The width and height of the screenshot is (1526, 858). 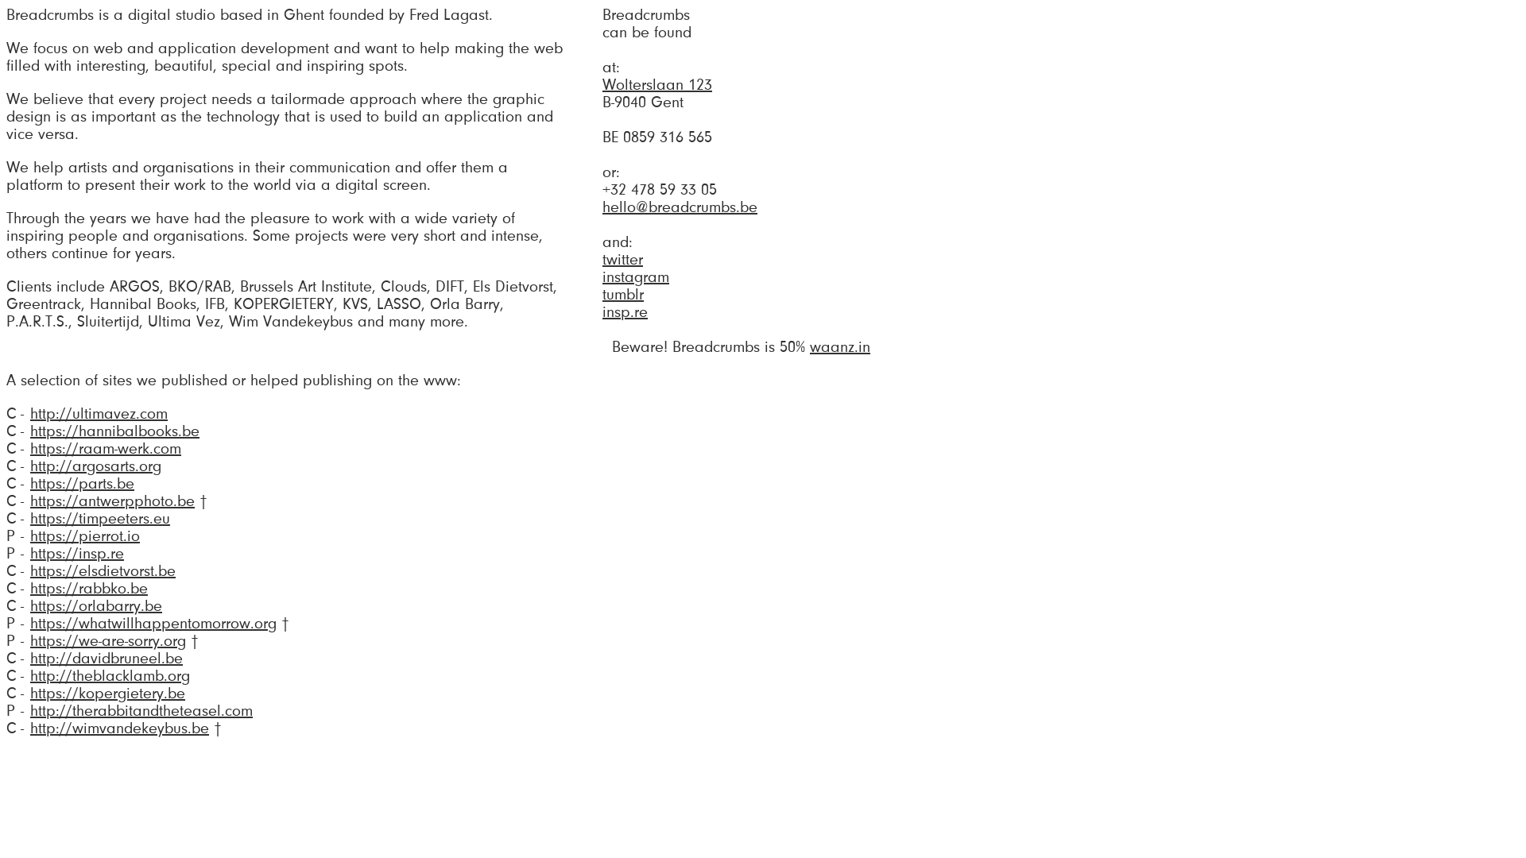 I want to click on Phttps://insp.re, so click(x=65, y=554).